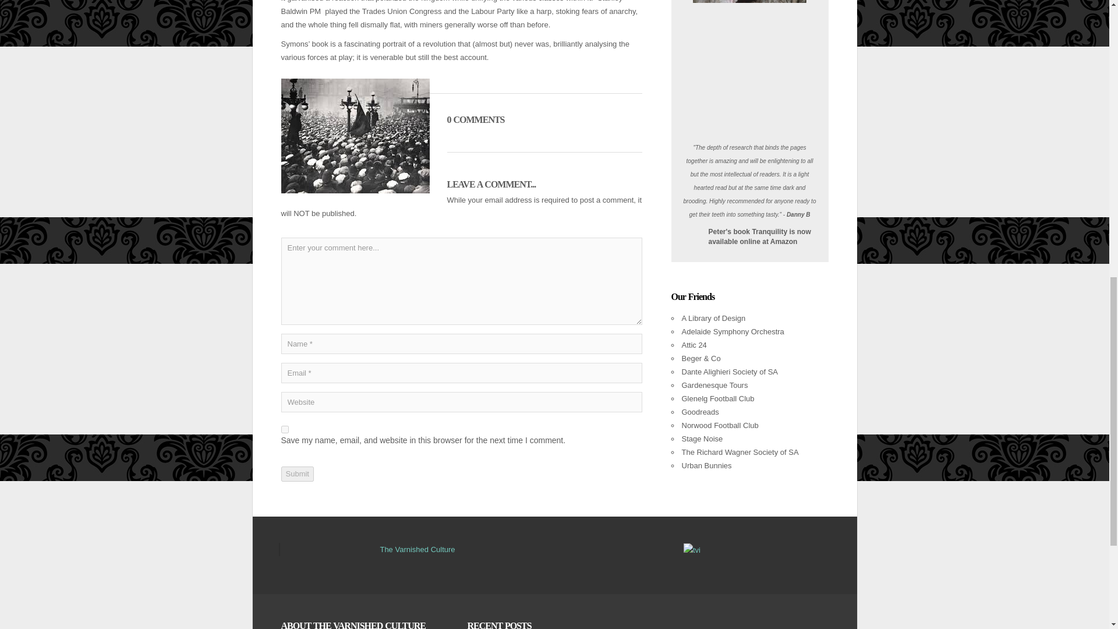  Describe the element at coordinates (284, 430) in the screenshot. I see `yes` at that location.